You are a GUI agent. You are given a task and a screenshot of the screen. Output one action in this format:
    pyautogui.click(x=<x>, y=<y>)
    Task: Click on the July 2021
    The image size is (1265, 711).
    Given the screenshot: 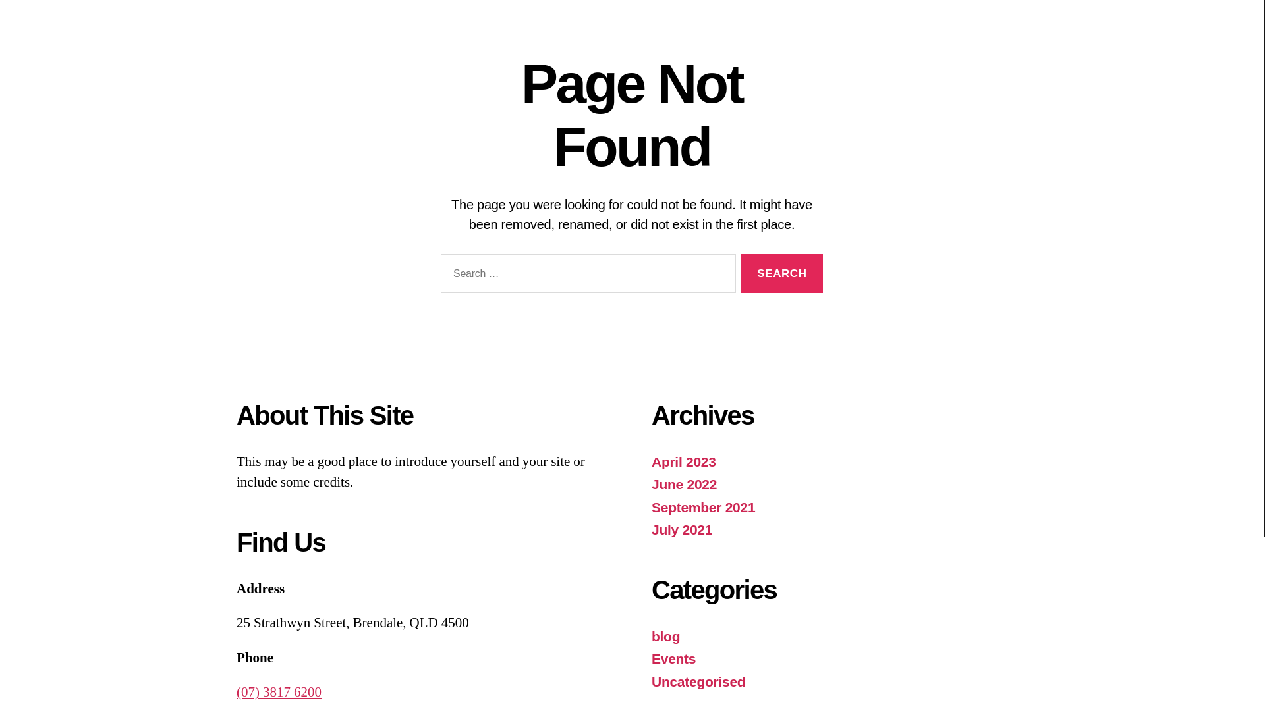 What is the action you would take?
    pyautogui.click(x=682, y=529)
    